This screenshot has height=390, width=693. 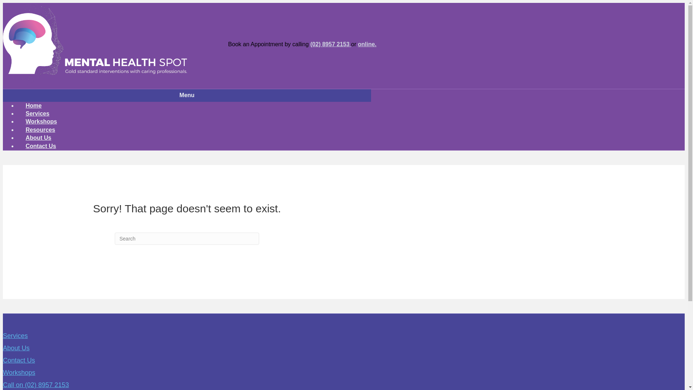 I want to click on Workshops, so click(x=41, y=121).